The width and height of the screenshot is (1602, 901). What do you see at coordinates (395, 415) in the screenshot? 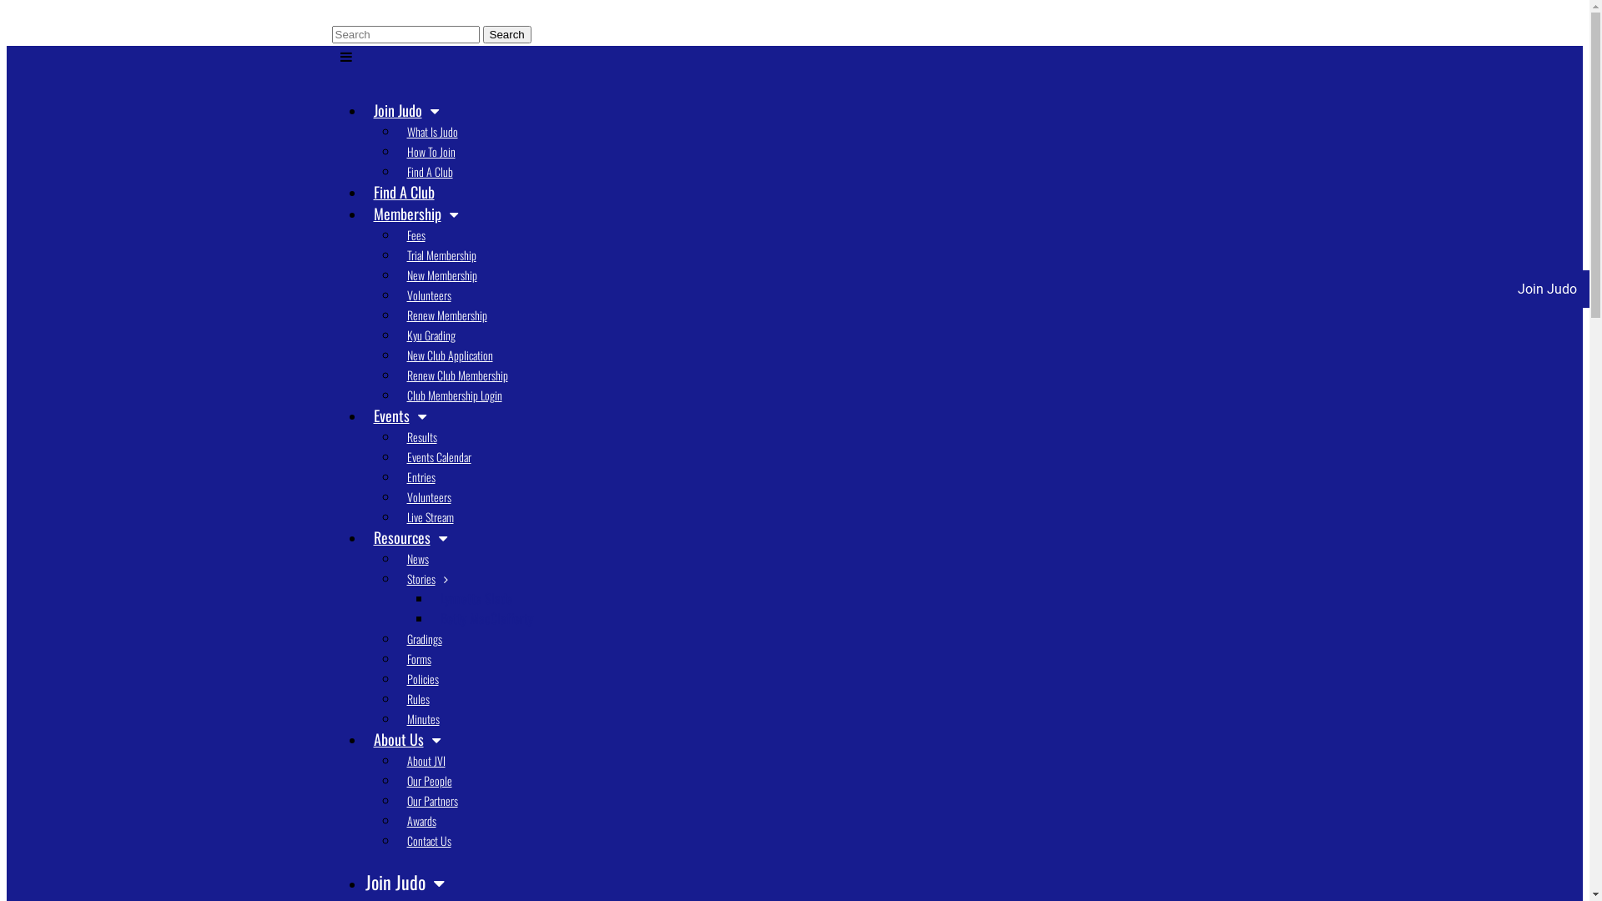
I see `Events` at bounding box center [395, 415].